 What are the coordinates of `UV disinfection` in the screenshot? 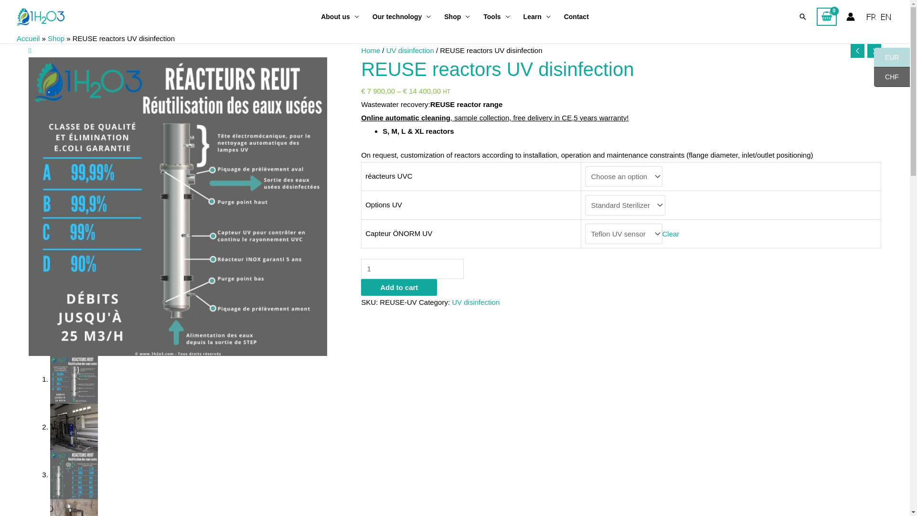 It's located at (476, 302).